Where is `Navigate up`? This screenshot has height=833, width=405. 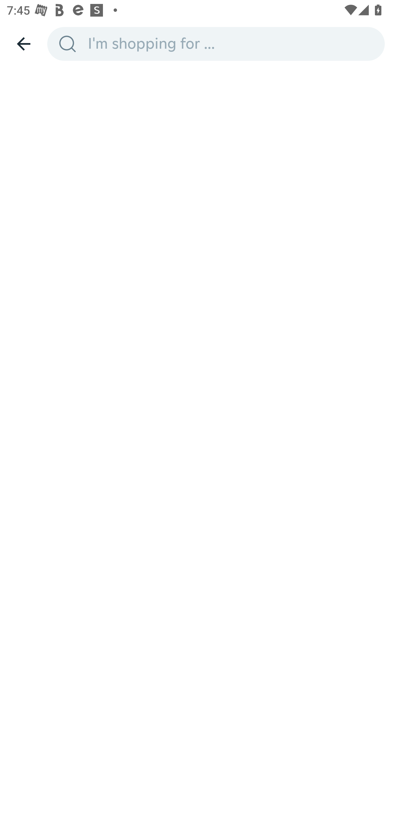 Navigate up is located at coordinates (24, 44).